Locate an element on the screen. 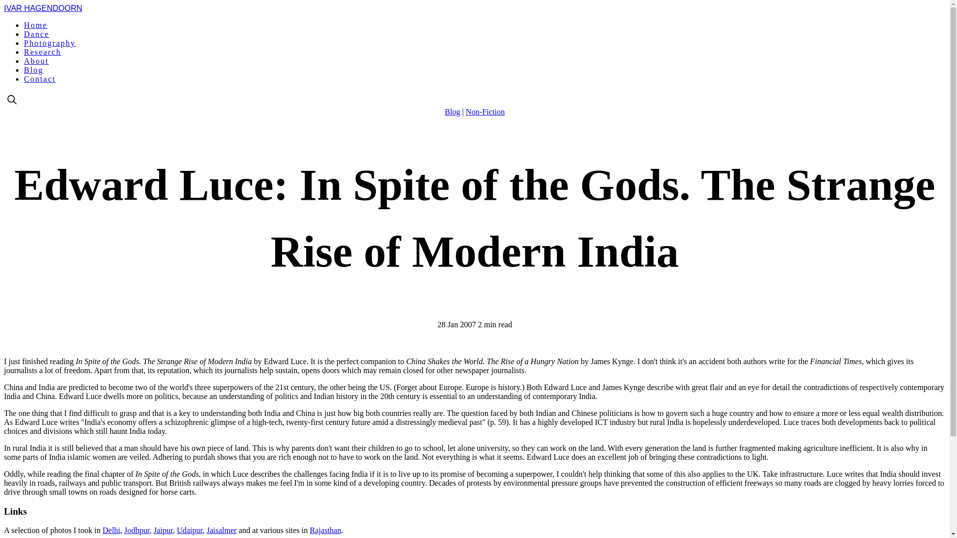 This screenshot has height=538, width=957. Rajasthan is located at coordinates (326, 530).